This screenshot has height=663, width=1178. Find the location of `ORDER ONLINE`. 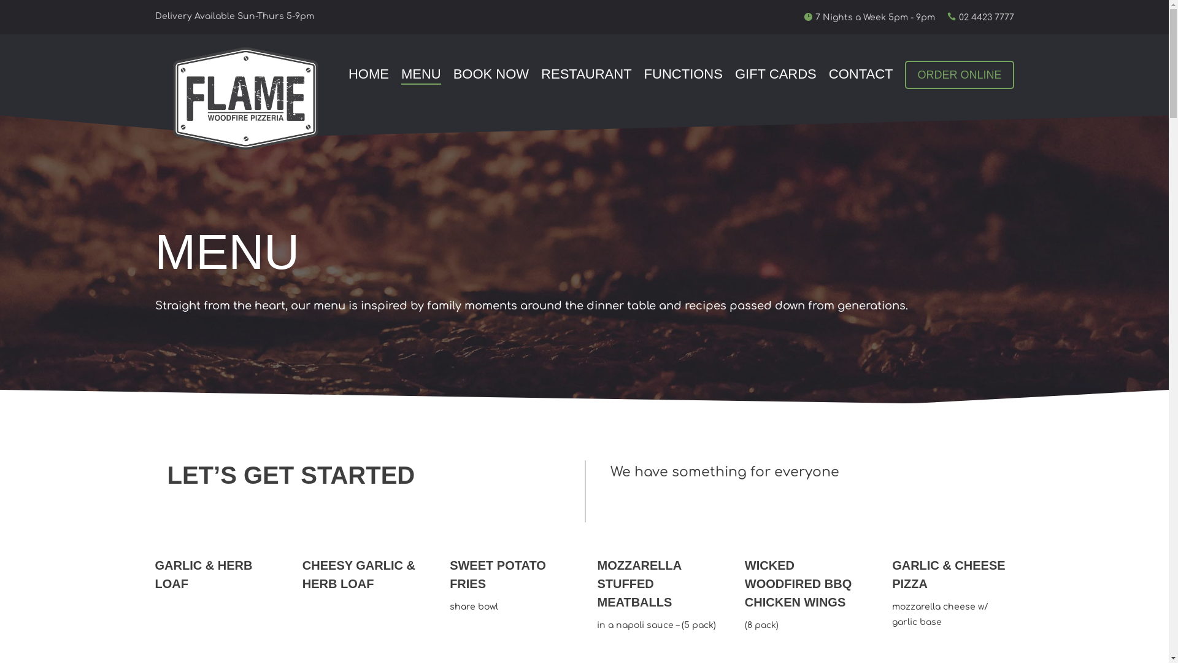

ORDER ONLINE is located at coordinates (960, 75).